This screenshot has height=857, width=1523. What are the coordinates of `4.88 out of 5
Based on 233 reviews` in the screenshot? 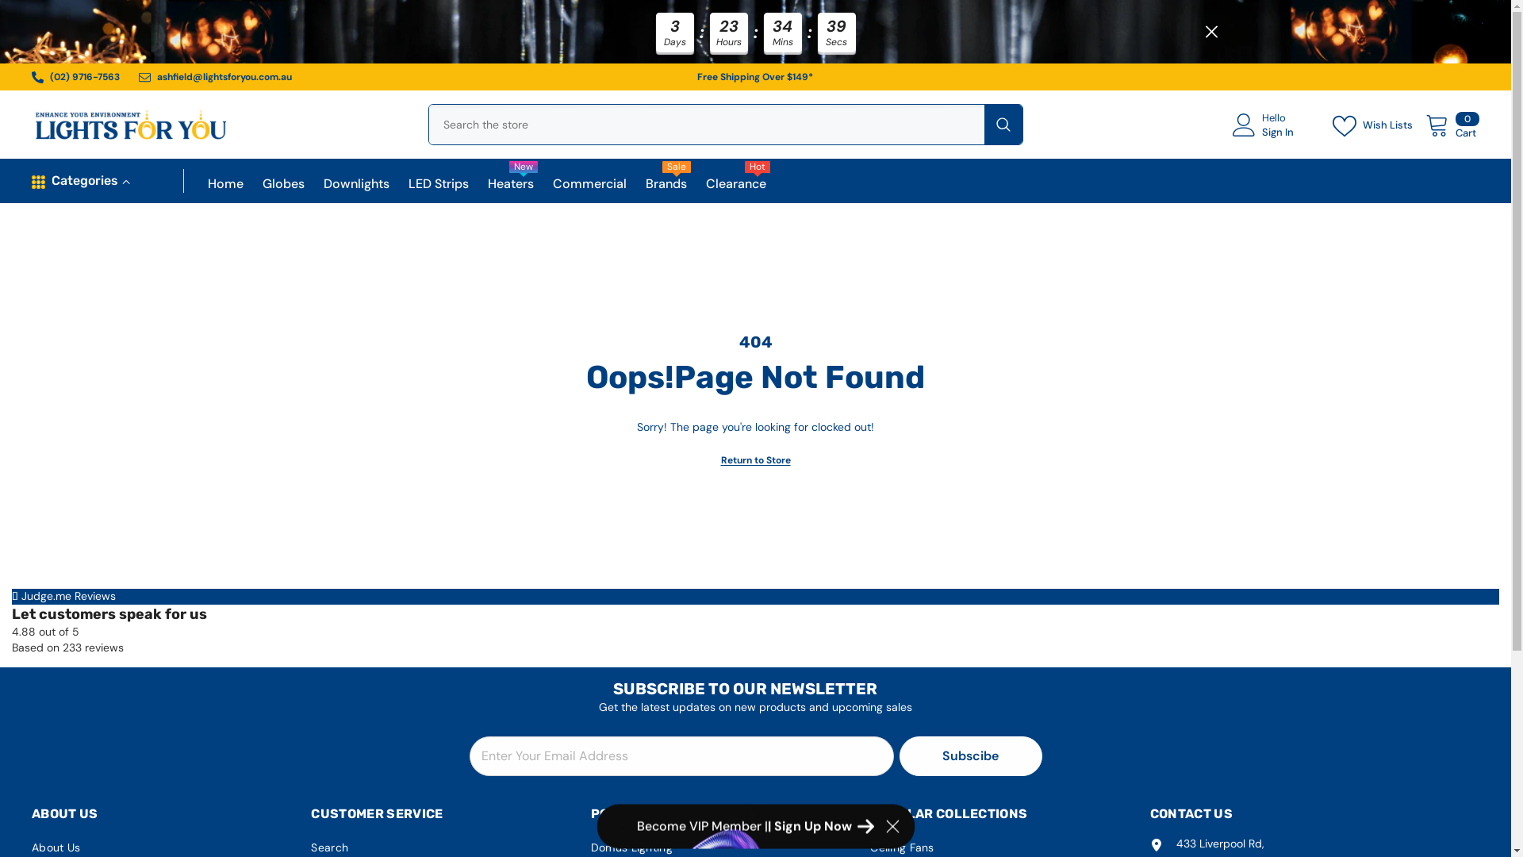 It's located at (755, 640).